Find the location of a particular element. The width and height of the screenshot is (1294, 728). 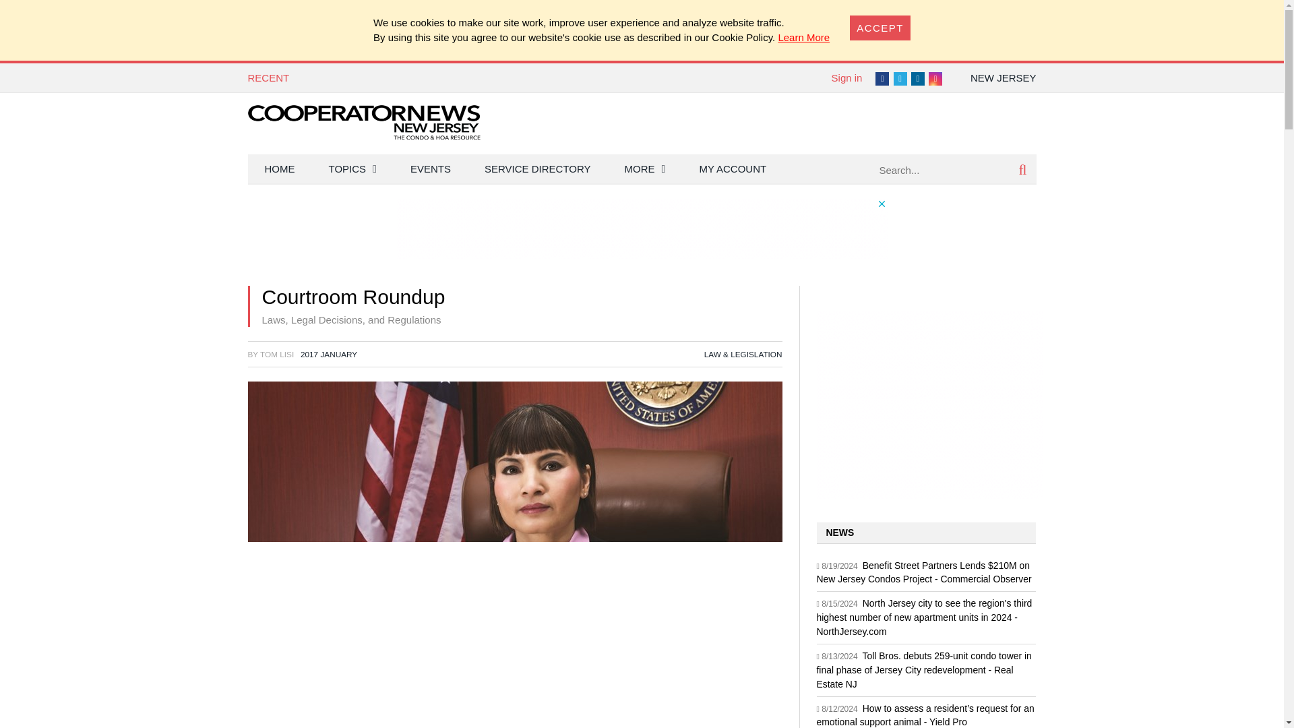

HOME is located at coordinates (280, 169).